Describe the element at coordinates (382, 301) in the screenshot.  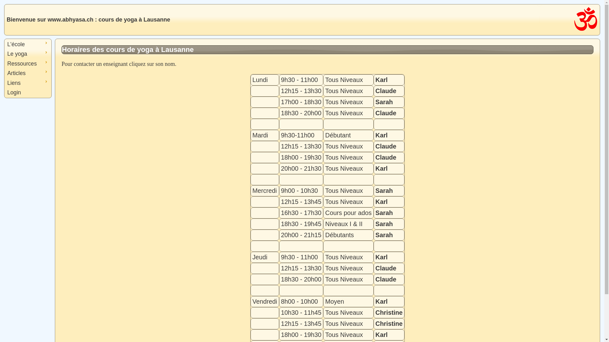
I see `Karl` at that location.